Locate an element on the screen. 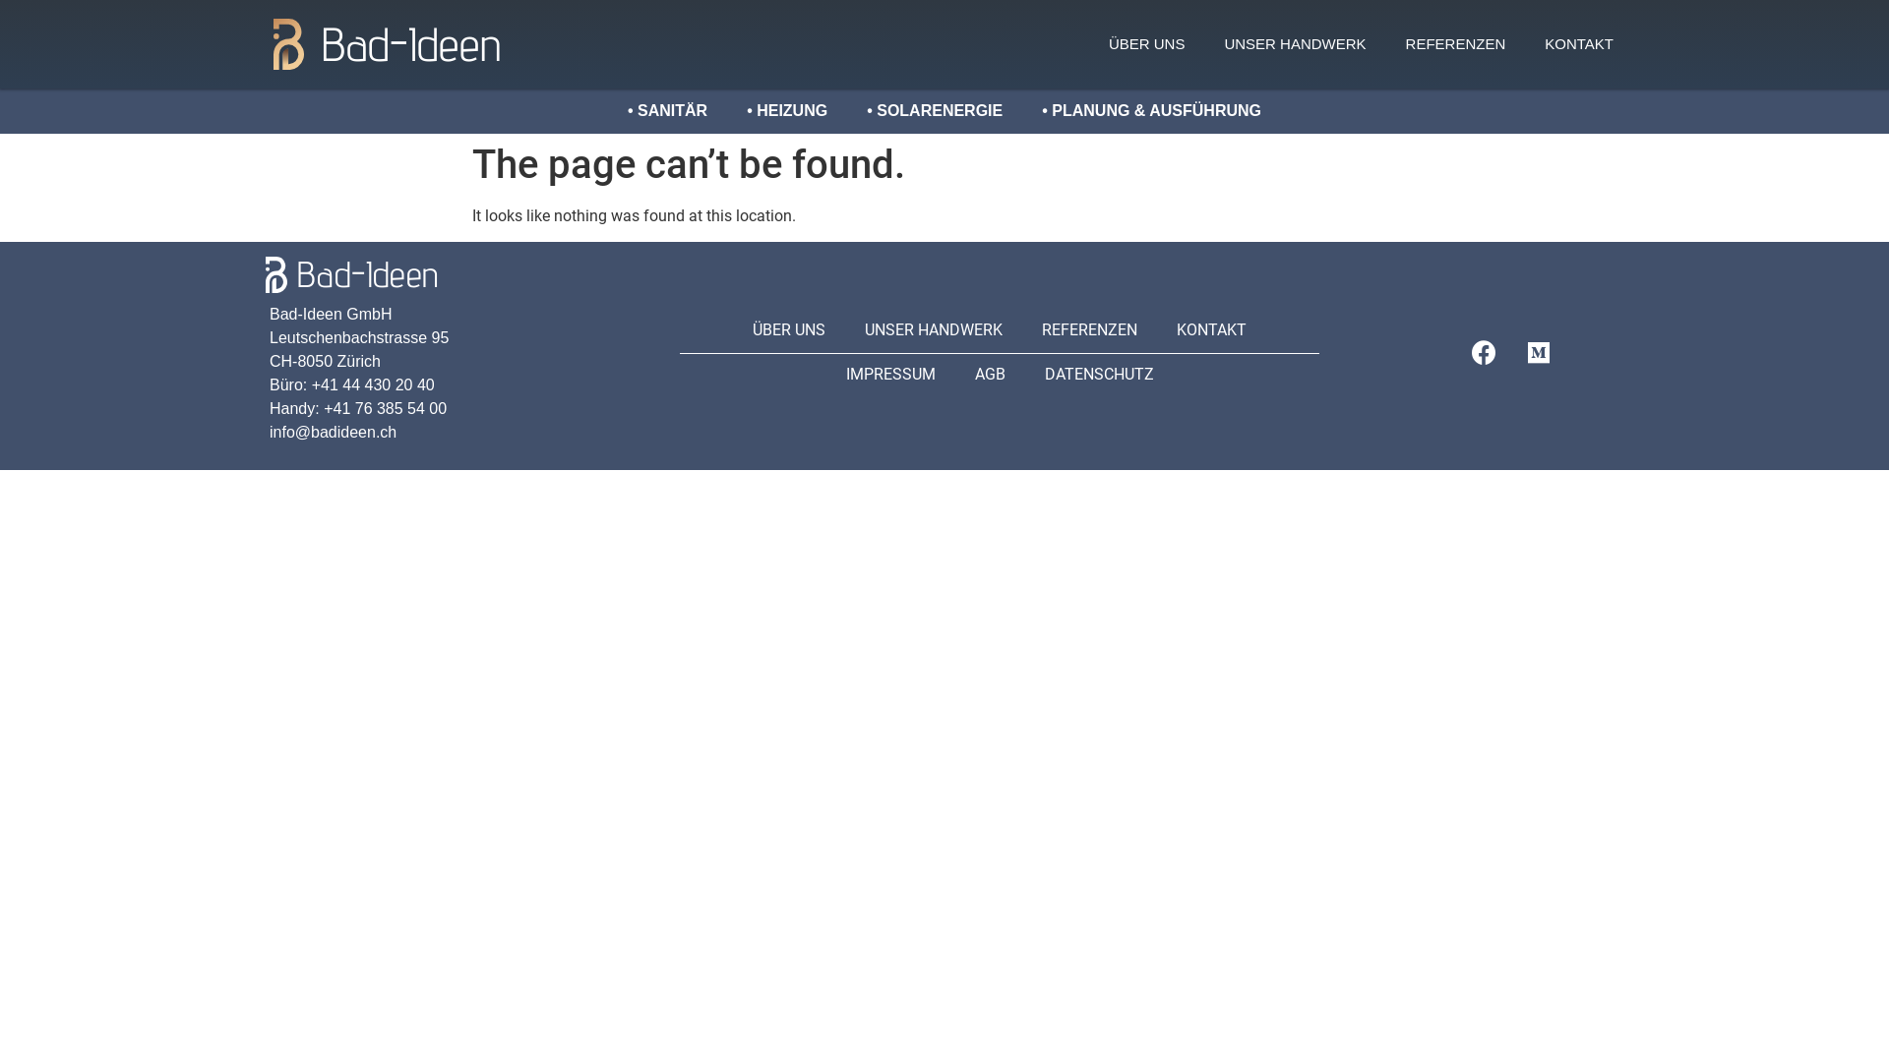 The image size is (1889, 1062). DATENSCHUTZ is located at coordinates (1100, 375).